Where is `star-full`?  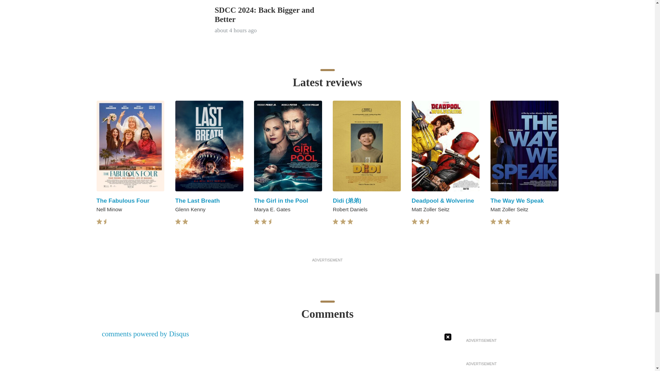
star-full is located at coordinates (178, 222).